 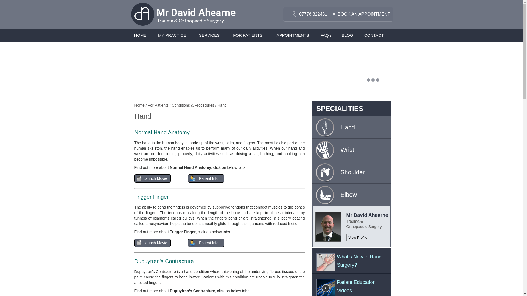 I want to click on SERVICES, so click(x=209, y=35).